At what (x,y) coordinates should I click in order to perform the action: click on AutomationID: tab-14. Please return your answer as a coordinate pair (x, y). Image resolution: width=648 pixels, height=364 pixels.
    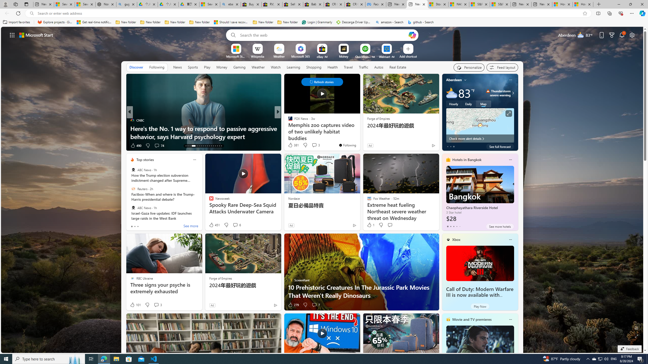
    Looking at the image, I should click on (188, 146).